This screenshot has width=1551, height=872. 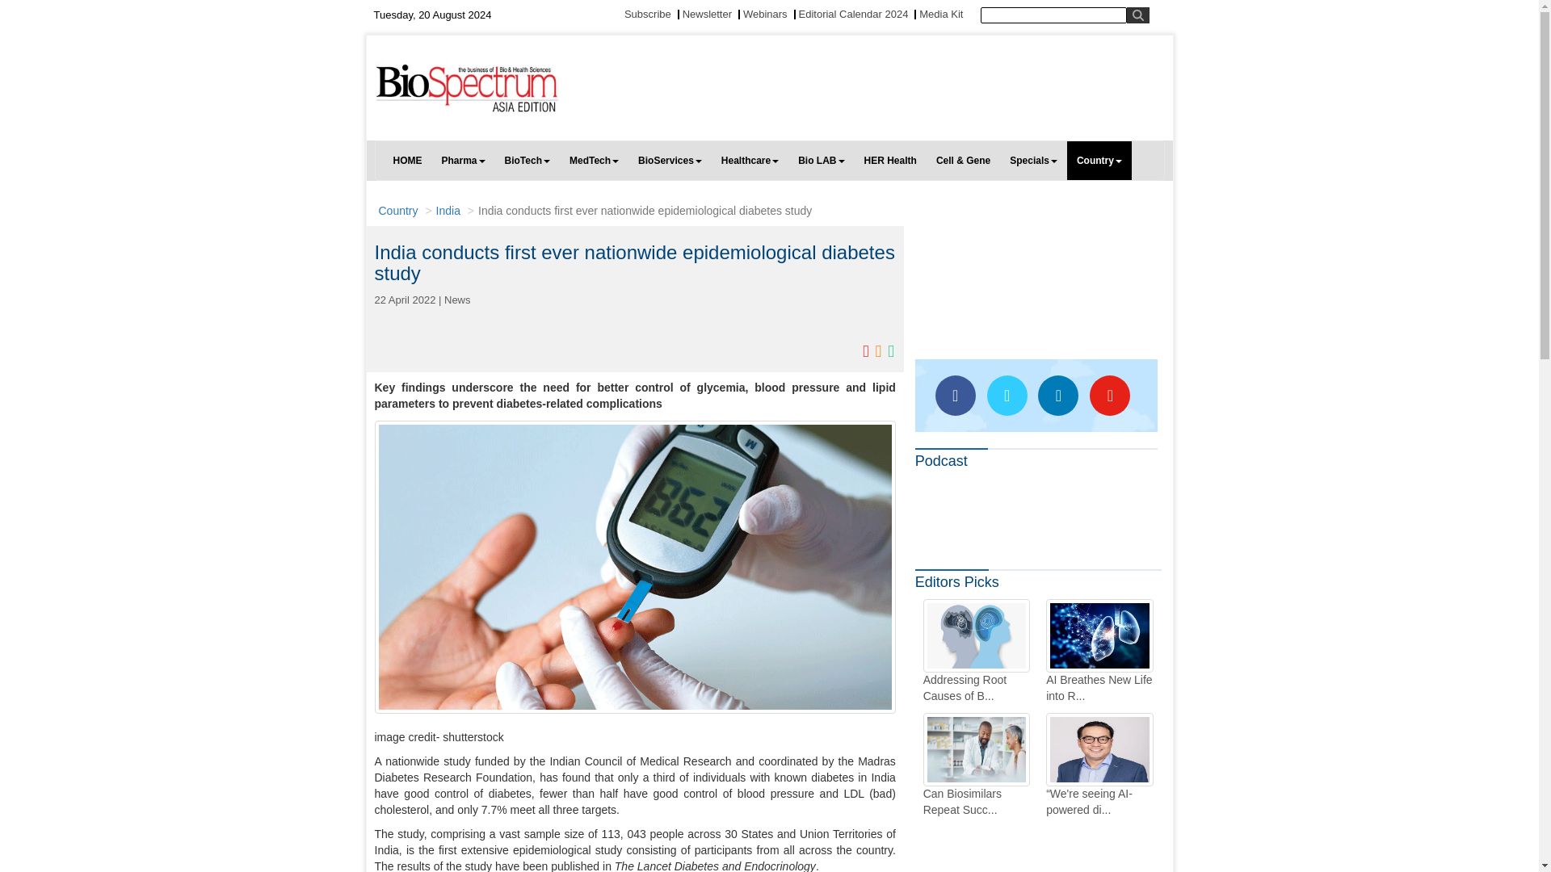 What do you see at coordinates (407, 160) in the screenshot?
I see `HOME` at bounding box center [407, 160].